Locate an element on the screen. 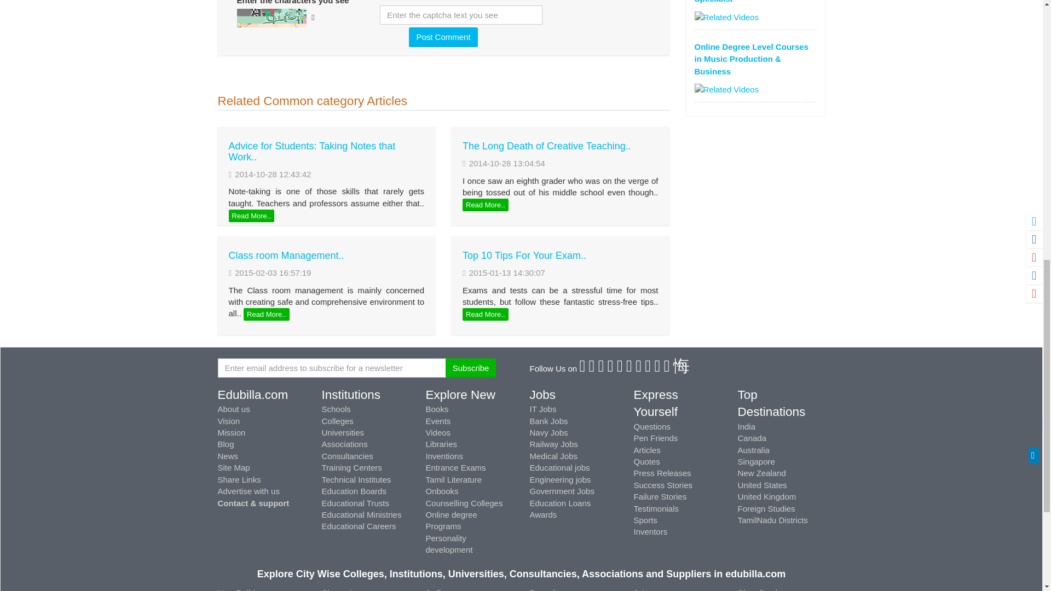 This screenshot has width=1051, height=591. Read More.. is located at coordinates (252, 216).